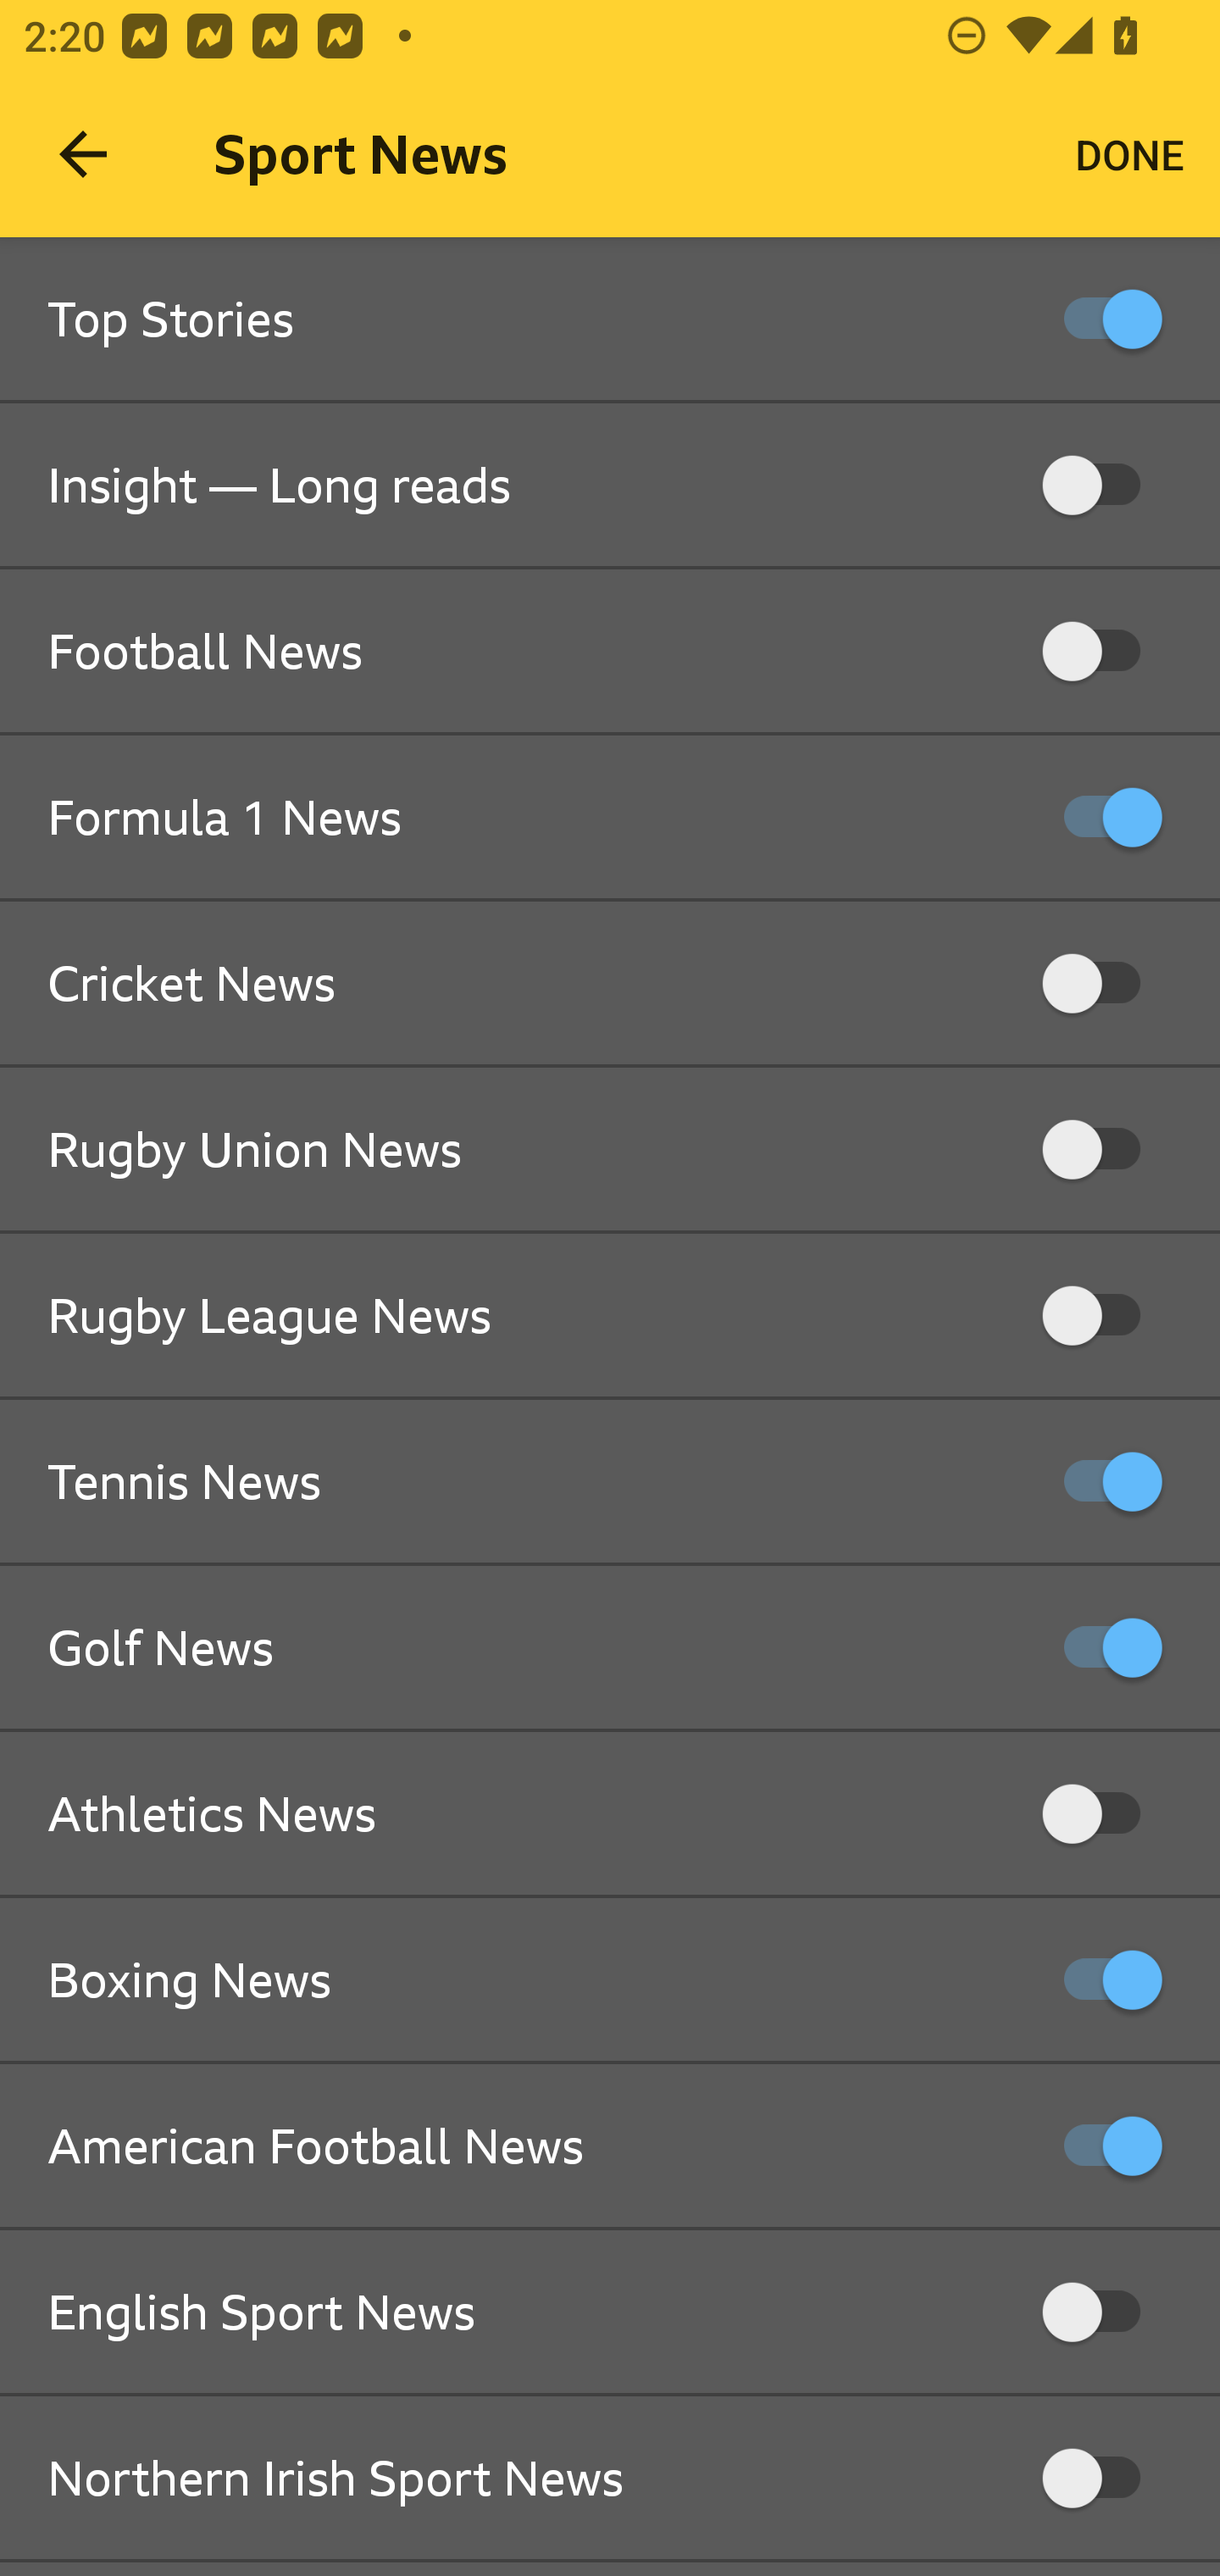  Describe the element at coordinates (610, 1316) in the screenshot. I see `Rugby League News, OFF, Switch Rugby League News` at that location.